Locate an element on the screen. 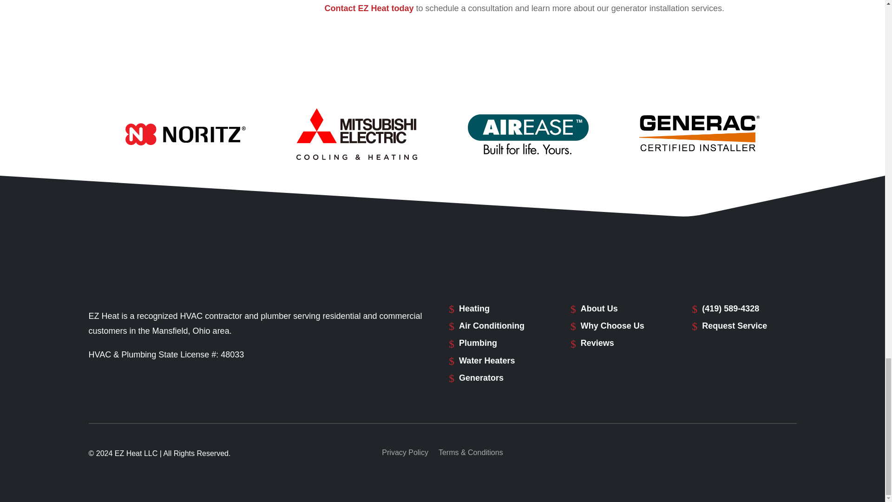 The width and height of the screenshot is (892, 502). Plumbing is located at coordinates (478, 343).